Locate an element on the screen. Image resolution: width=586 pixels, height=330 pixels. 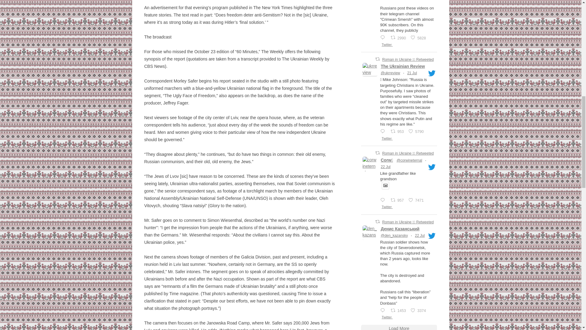
Retweet on Twitter is located at coordinates (378, 59).